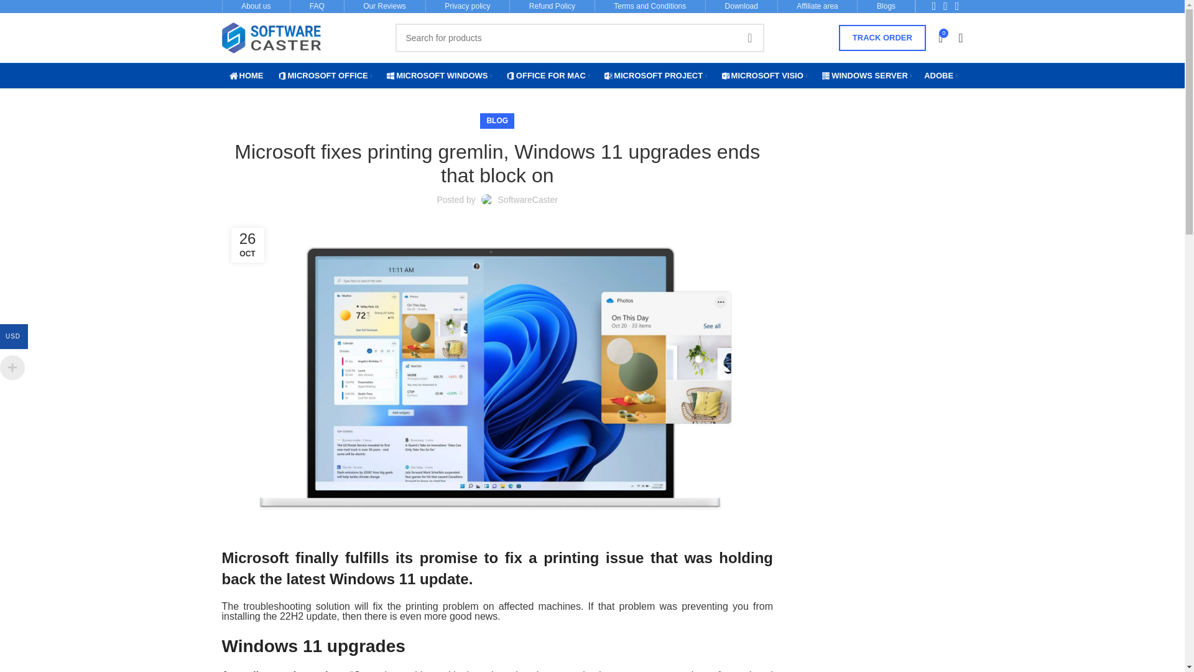 The height and width of the screenshot is (672, 1194). Describe the element at coordinates (580, 37) in the screenshot. I see `Search for products` at that location.